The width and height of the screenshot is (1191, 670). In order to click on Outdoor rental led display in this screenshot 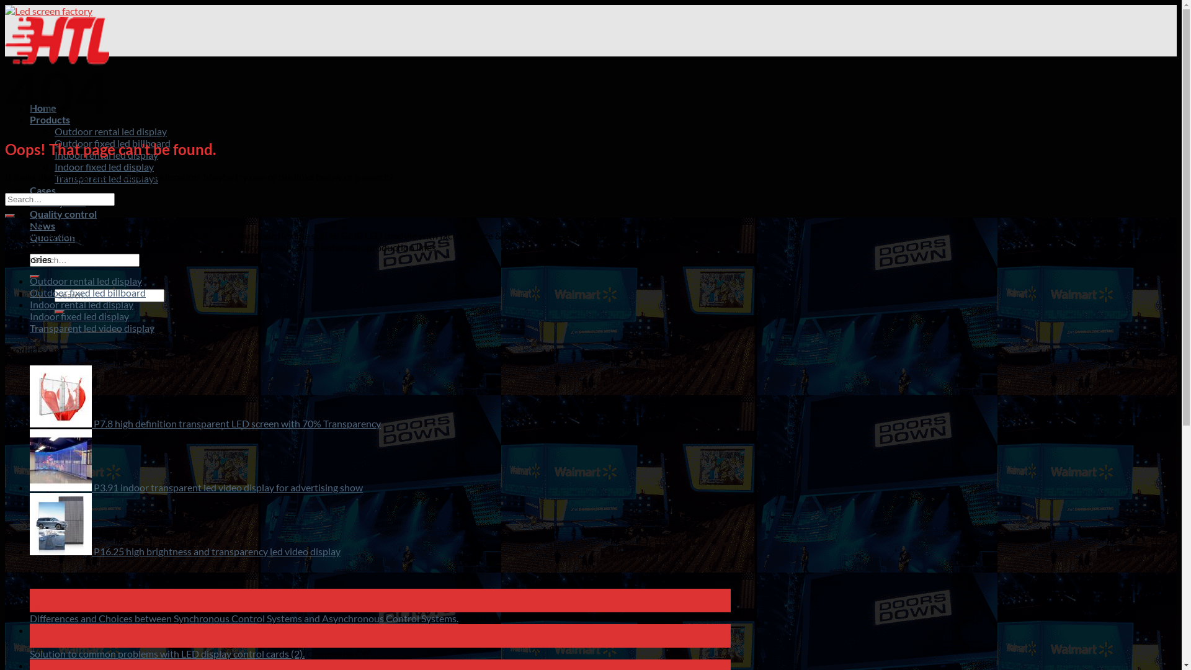, I will do `click(110, 132)`.